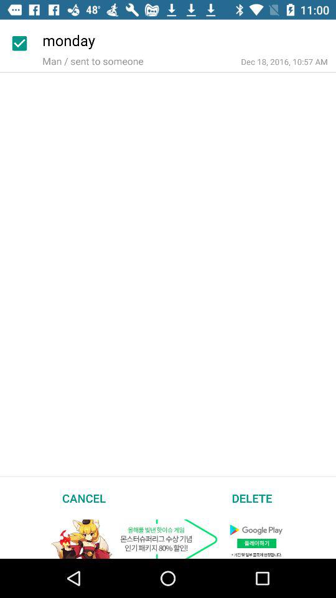 Image resolution: width=336 pixels, height=598 pixels. I want to click on choose the icon at the bottom right corner, so click(252, 498).